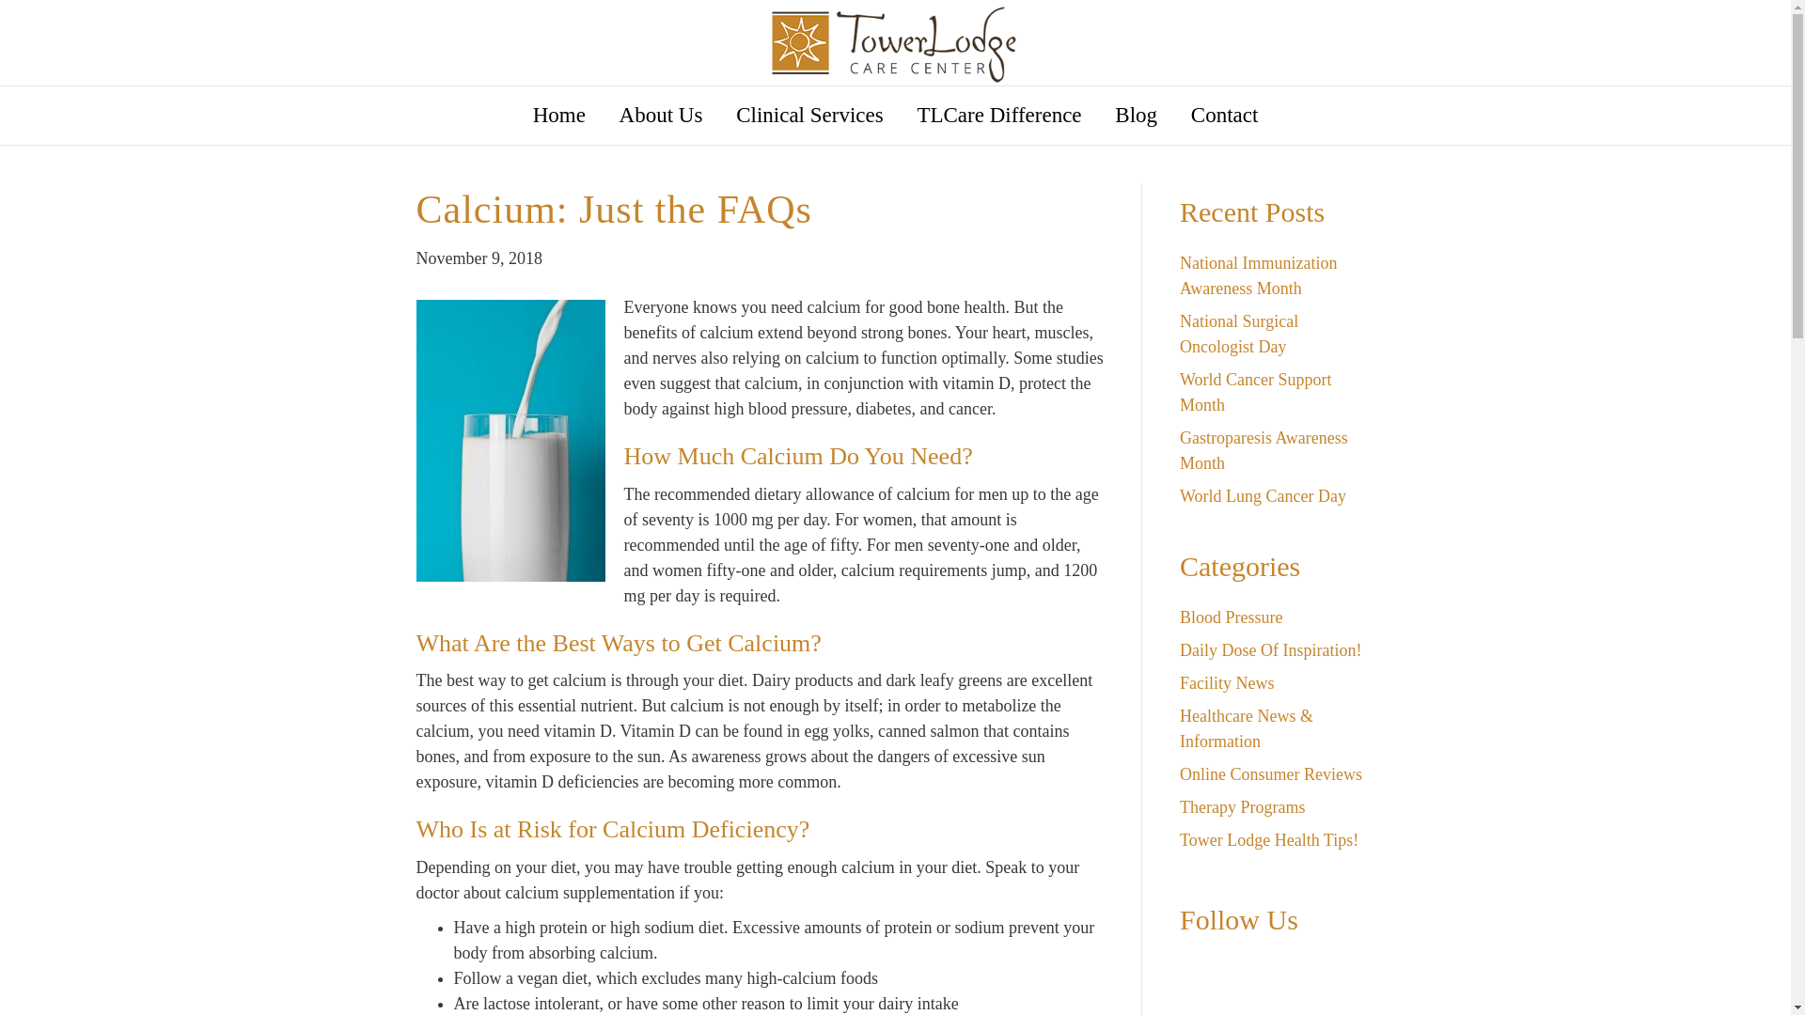 This screenshot has height=1015, width=1805. Describe the element at coordinates (809, 115) in the screenshot. I see `Clinical Services` at that location.